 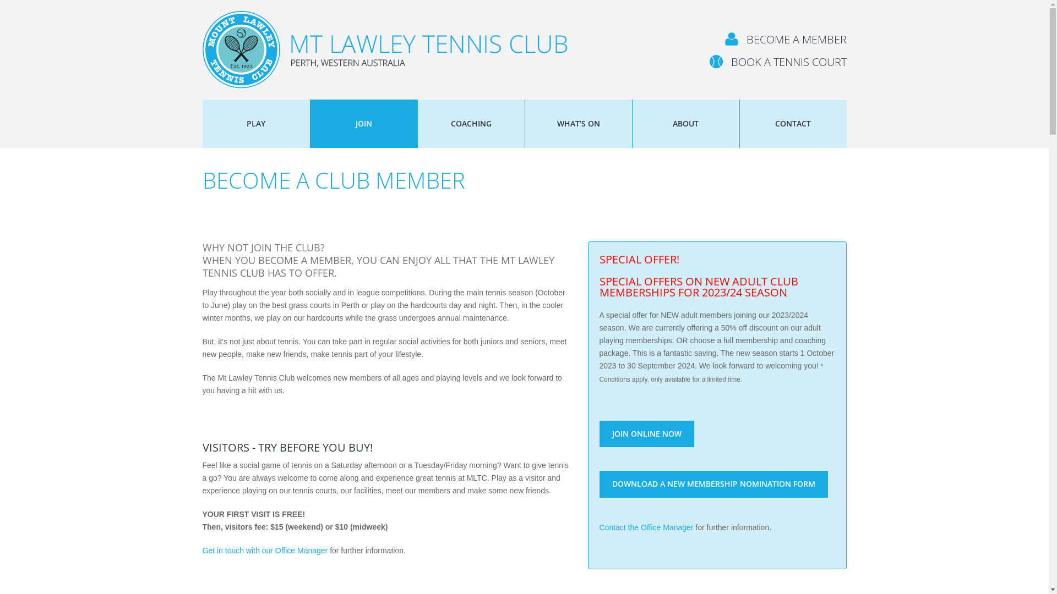 What do you see at coordinates (777, 62) in the screenshot?
I see `BOOK A TENNIS COURT` at bounding box center [777, 62].